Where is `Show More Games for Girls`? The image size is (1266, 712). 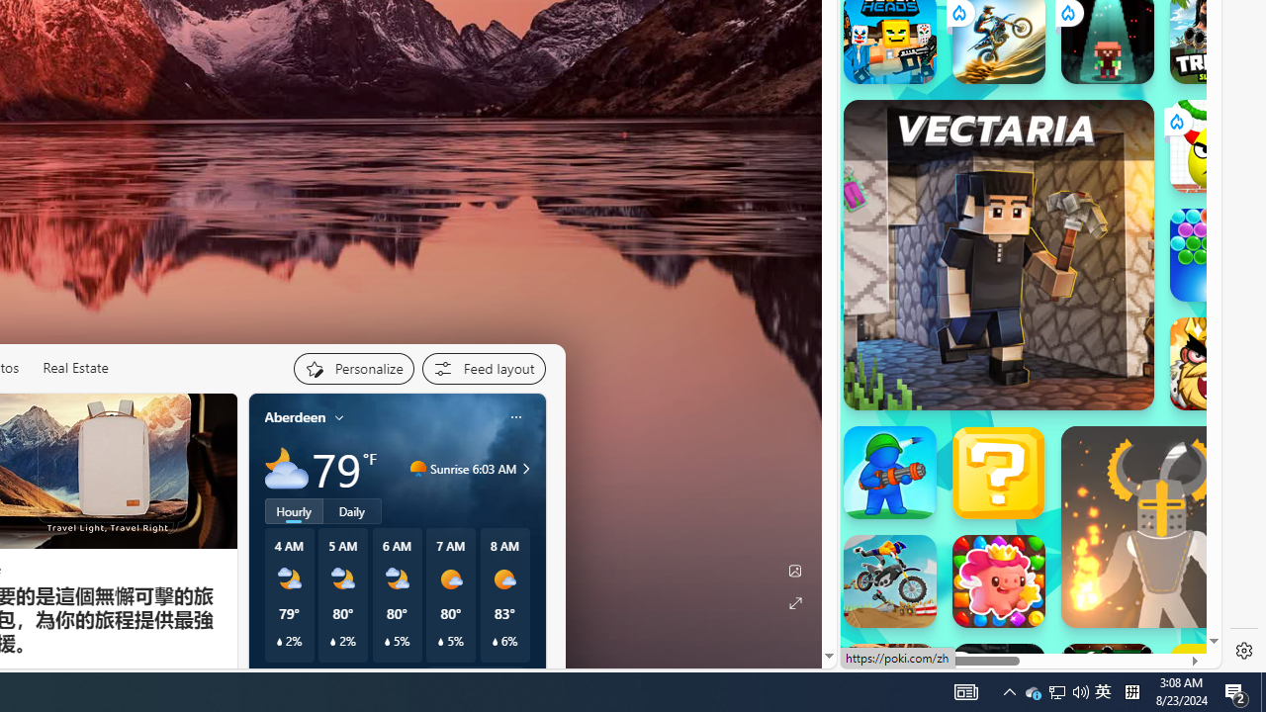
Show More Games for Girls is located at coordinates (1151, 30).